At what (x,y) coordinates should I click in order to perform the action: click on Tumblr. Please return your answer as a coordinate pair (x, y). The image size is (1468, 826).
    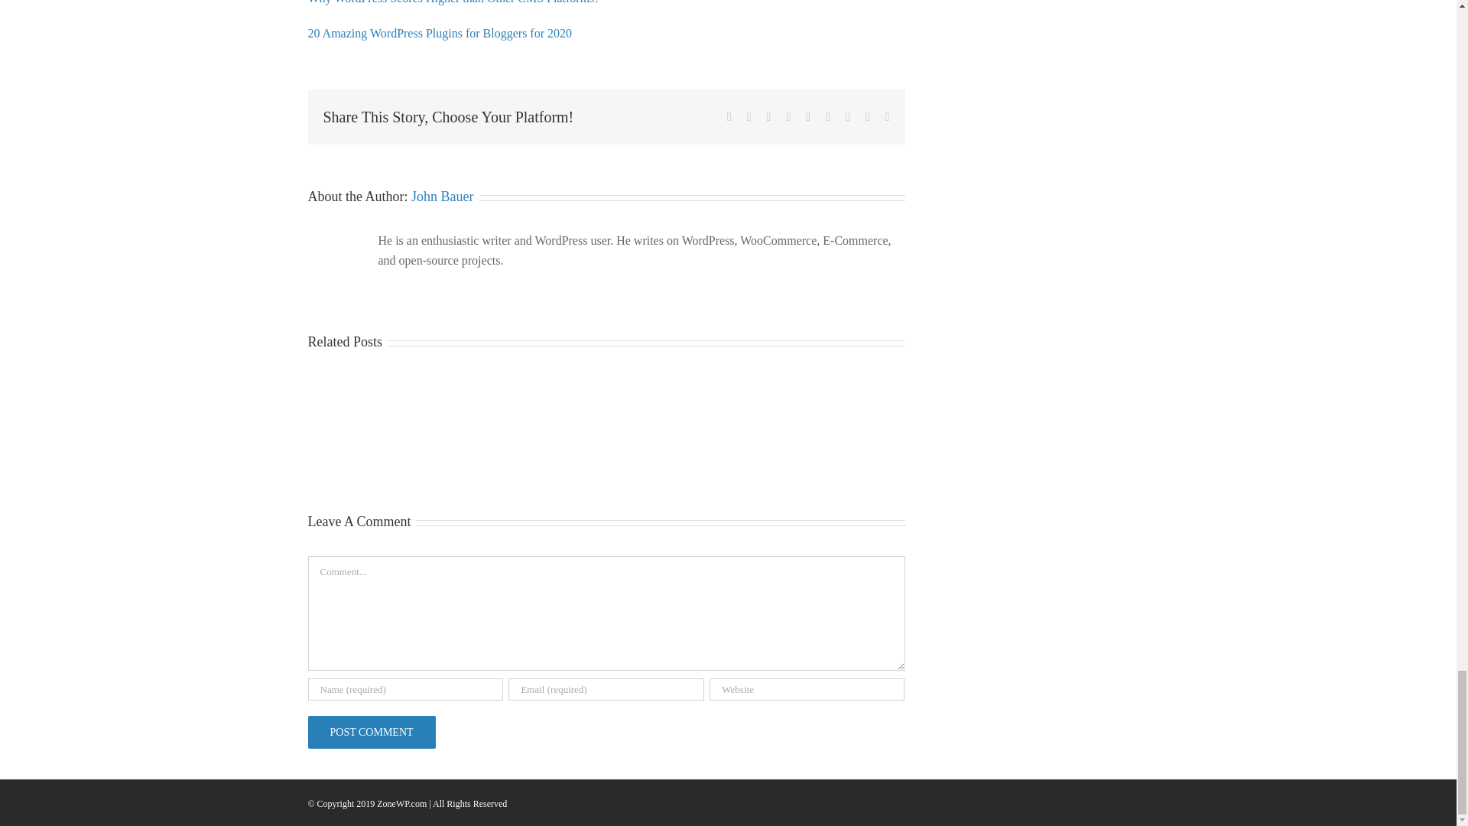
    Looking at the image, I should click on (827, 116).